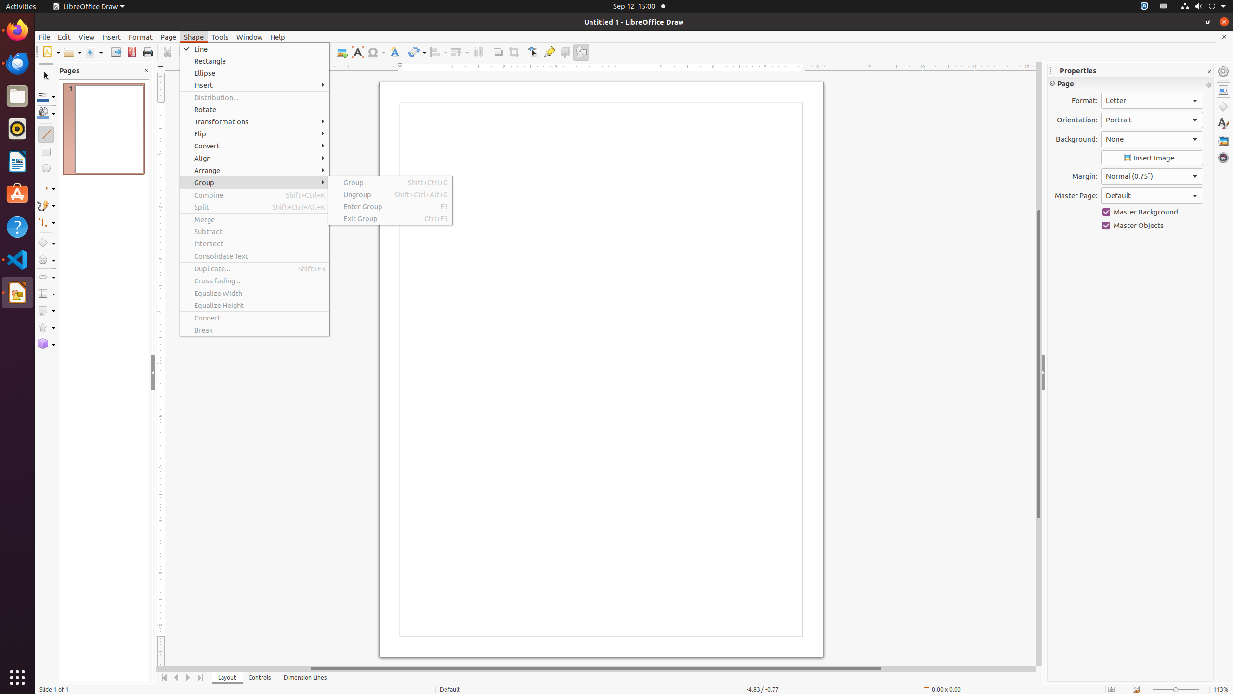  What do you see at coordinates (268, 52) in the screenshot?
I see `Redo` at bounding box center [268, 52].